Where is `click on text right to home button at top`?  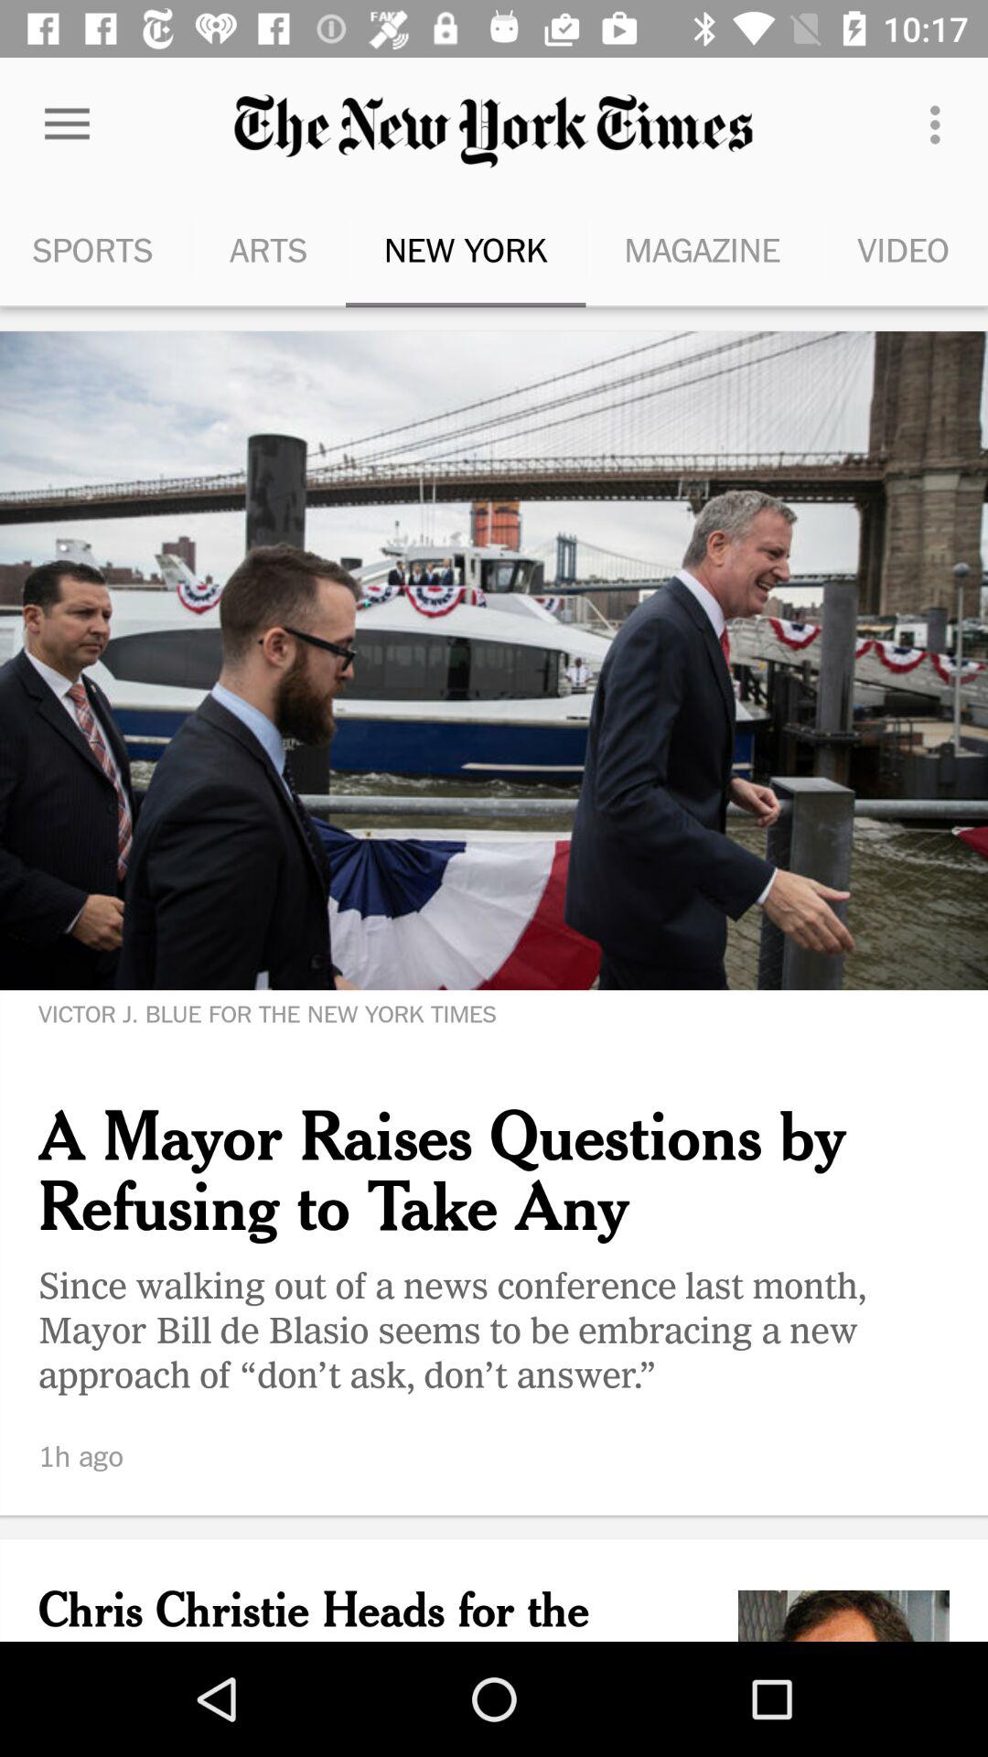
click on text right to home button at top is located at coordinates (494, 132).